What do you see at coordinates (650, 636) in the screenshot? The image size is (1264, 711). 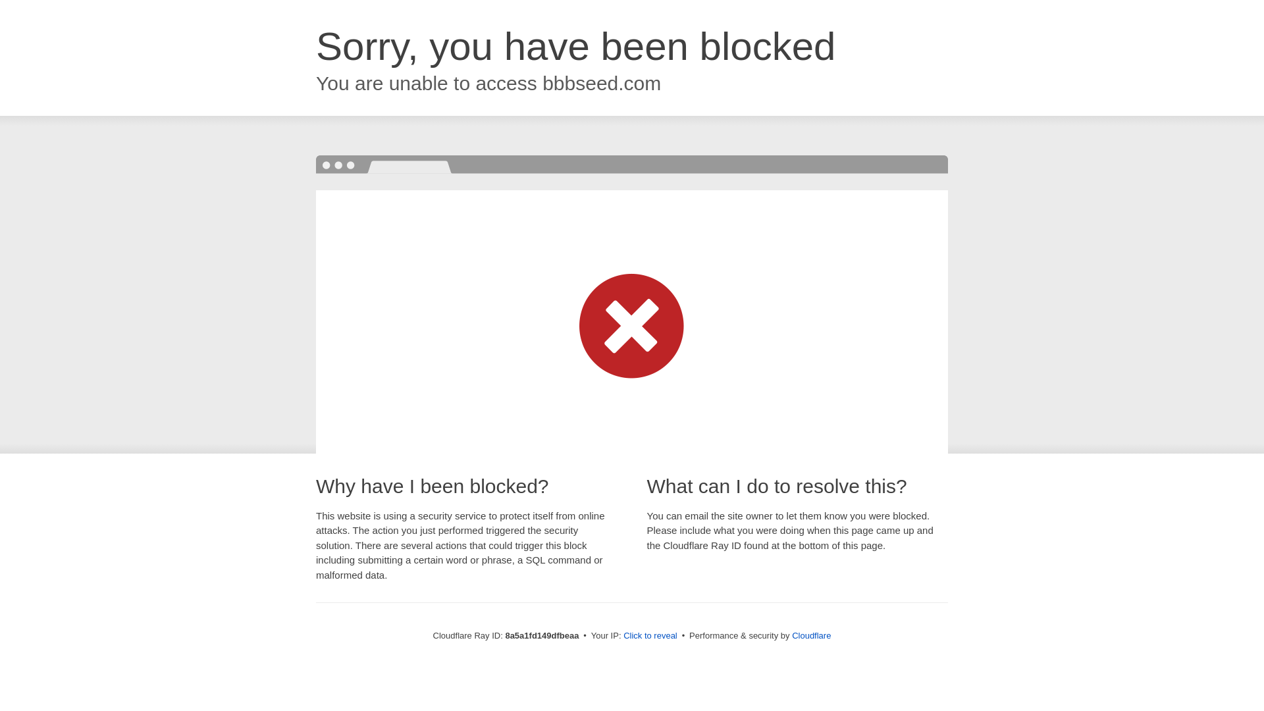 I see `Click to reveal` at bounding box center [650, 636].